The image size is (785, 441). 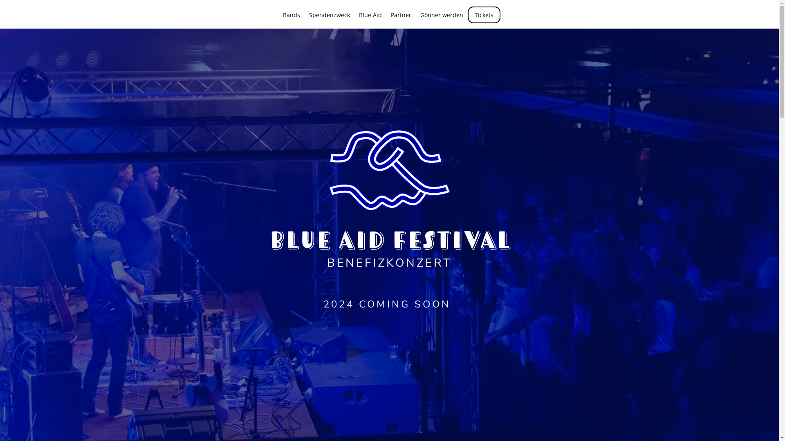 I want to click on Spendenzweck, so click(x=330, y=21).